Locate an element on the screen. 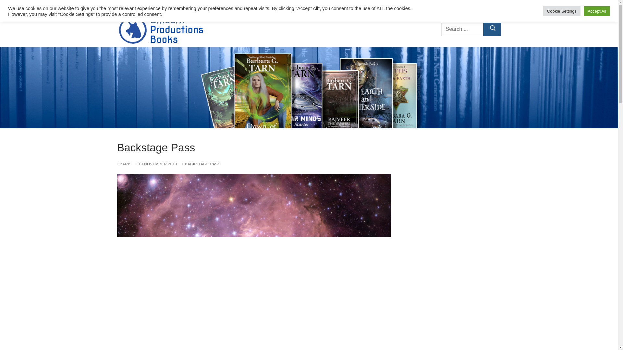 The image size is (623, 350). HOME PAGE is located at coordinates (482, 6).